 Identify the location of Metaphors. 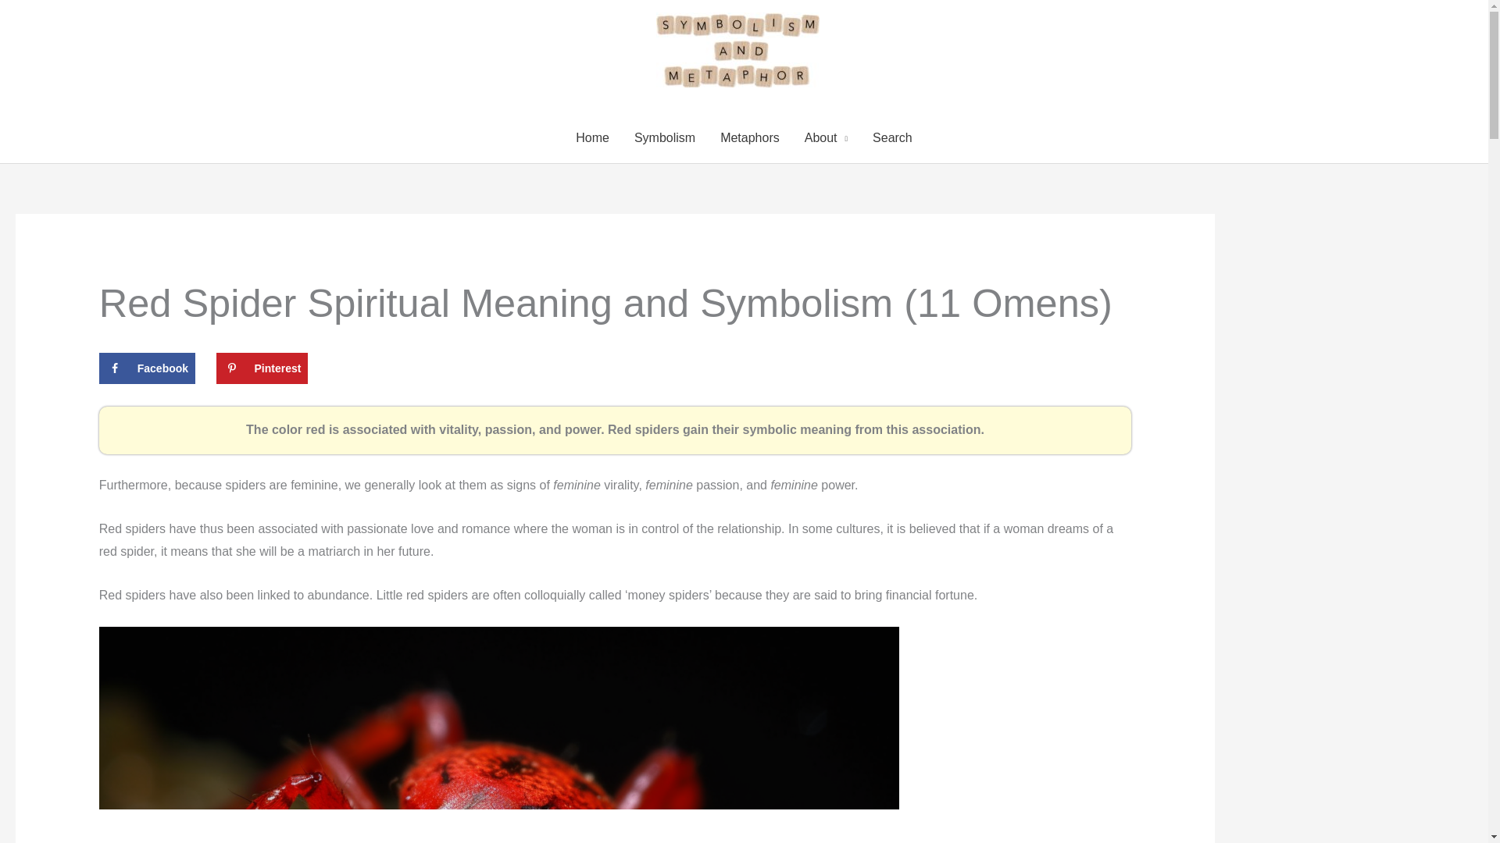
(750, 138).